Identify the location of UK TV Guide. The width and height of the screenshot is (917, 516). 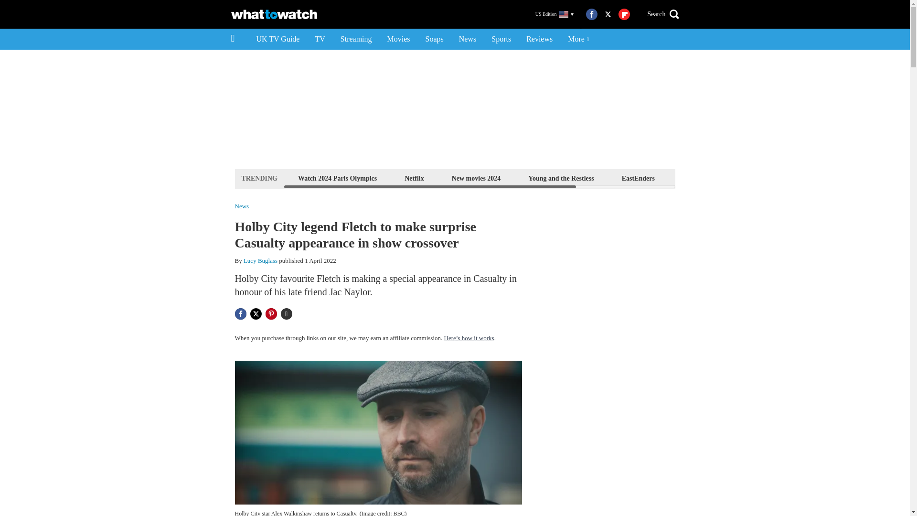
(278, 39).